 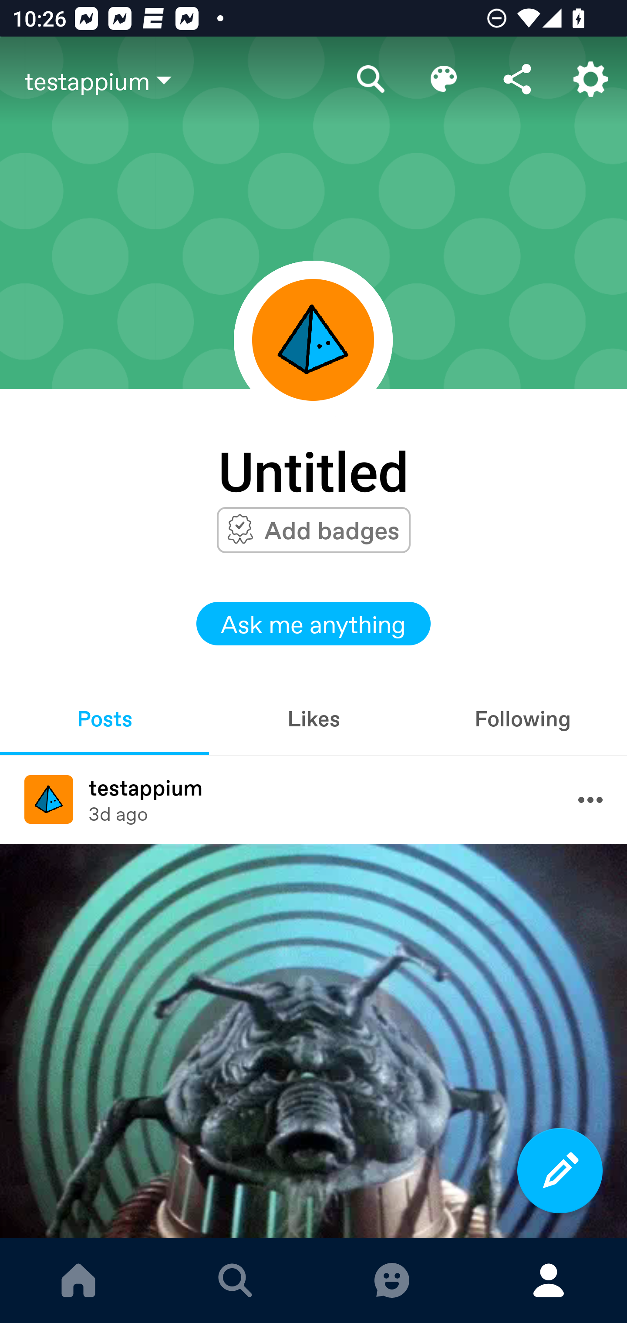 I want to click on Avatar frame testappium   testappium 3d ago, so click(x=313, y=799).